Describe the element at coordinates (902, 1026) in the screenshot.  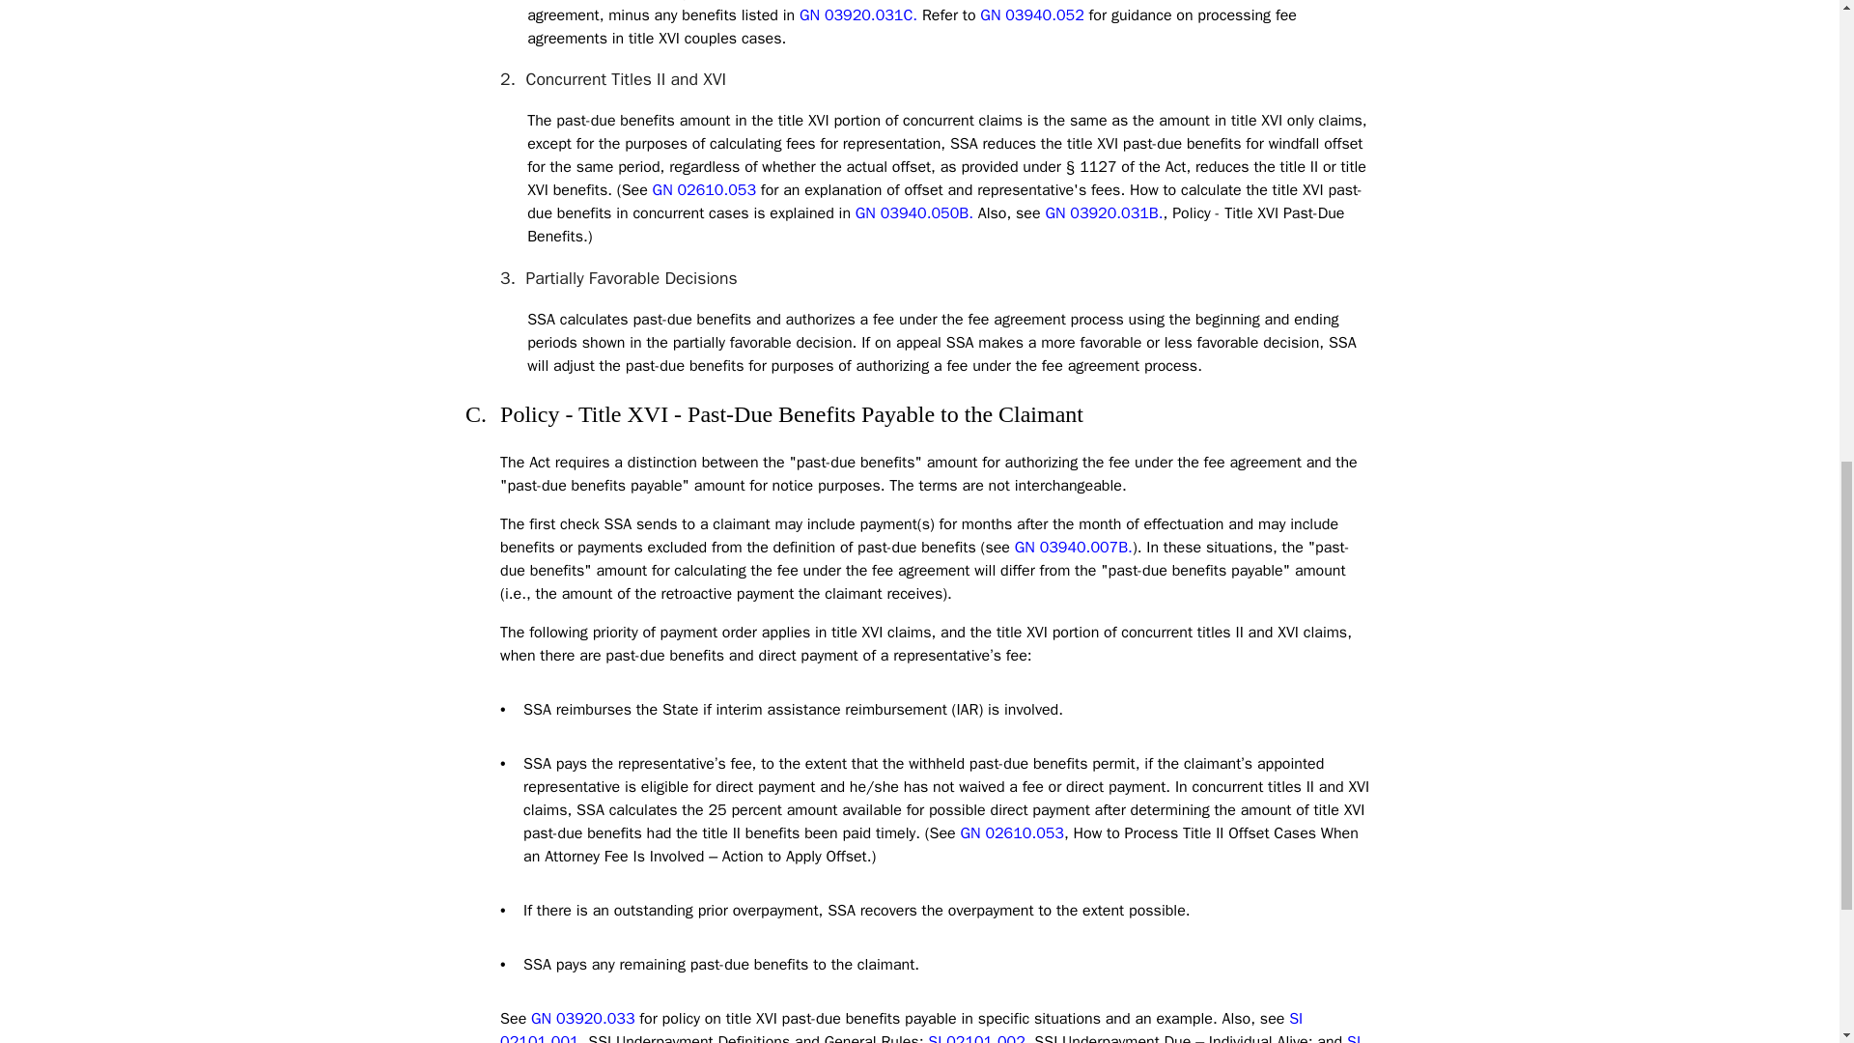
I see `SI 02101.001` at that location.